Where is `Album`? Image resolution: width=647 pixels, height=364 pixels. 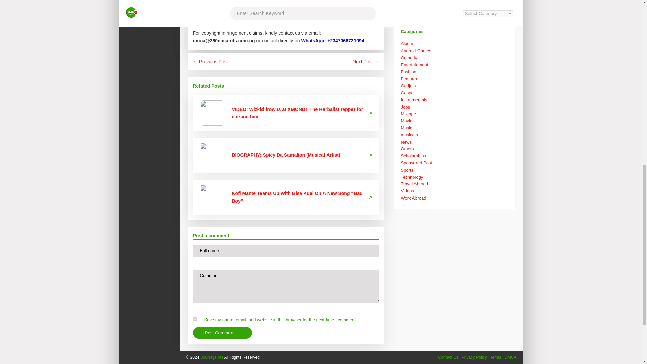 Album is located at coordinates (407, 44).